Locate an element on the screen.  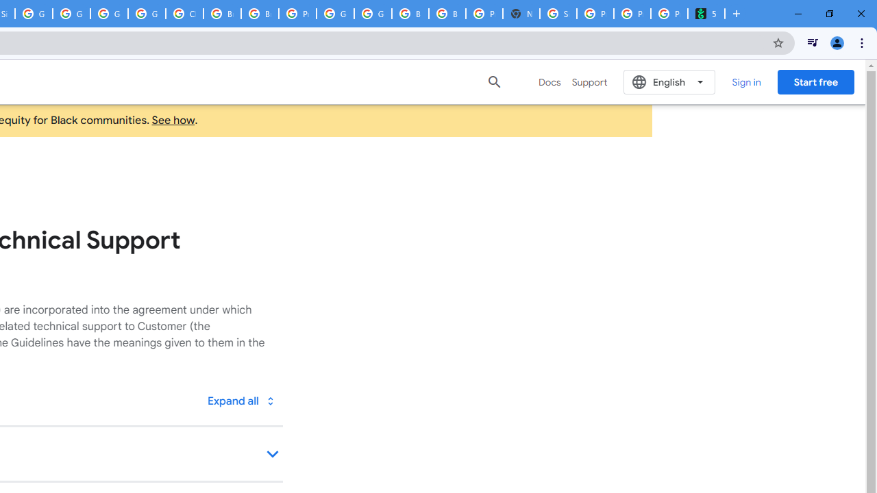
Start free is located at coordinates (815, 81).